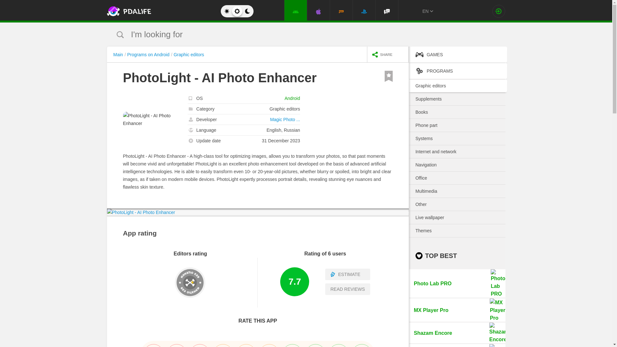 The image size is (617, 347). Describe the element at coordinates (189, 55) in the screenshot. I see `READ REVIEWS` at that location.